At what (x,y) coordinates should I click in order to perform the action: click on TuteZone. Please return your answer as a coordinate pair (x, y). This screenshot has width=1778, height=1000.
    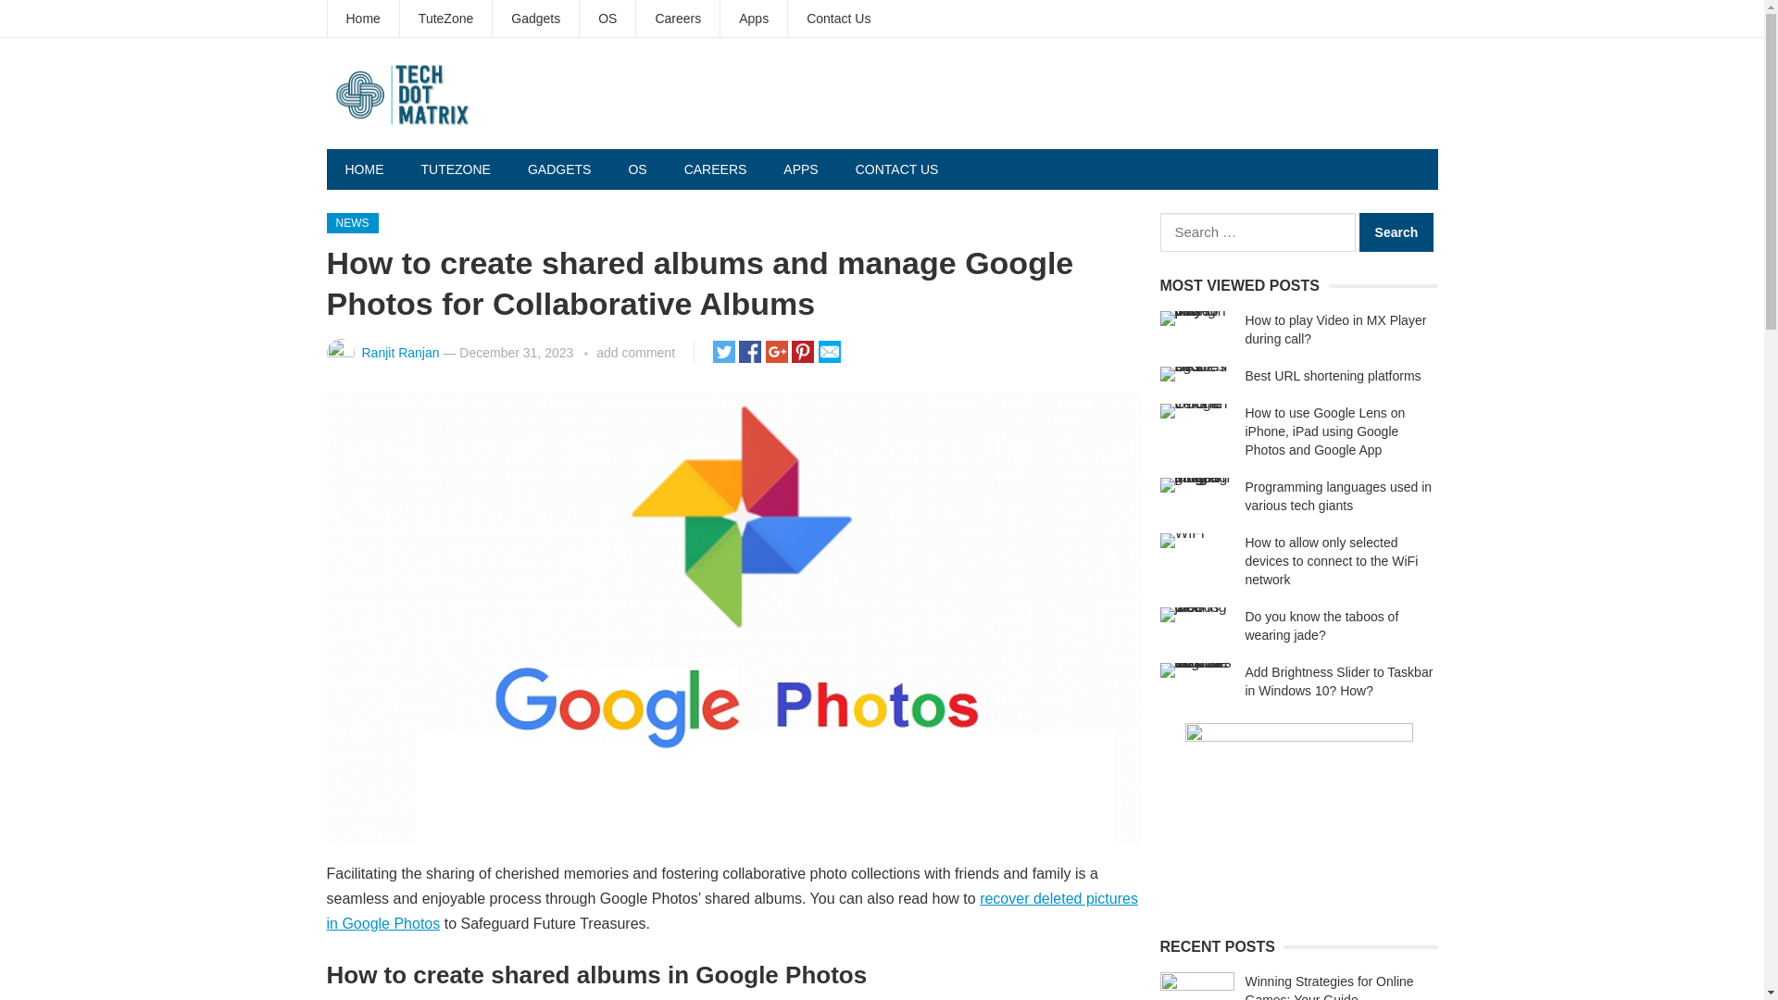
    Looking at the image, I should click on (446, 19).